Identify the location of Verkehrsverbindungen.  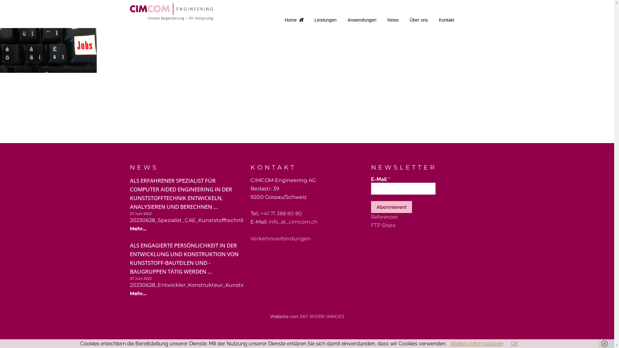
(280, 238).